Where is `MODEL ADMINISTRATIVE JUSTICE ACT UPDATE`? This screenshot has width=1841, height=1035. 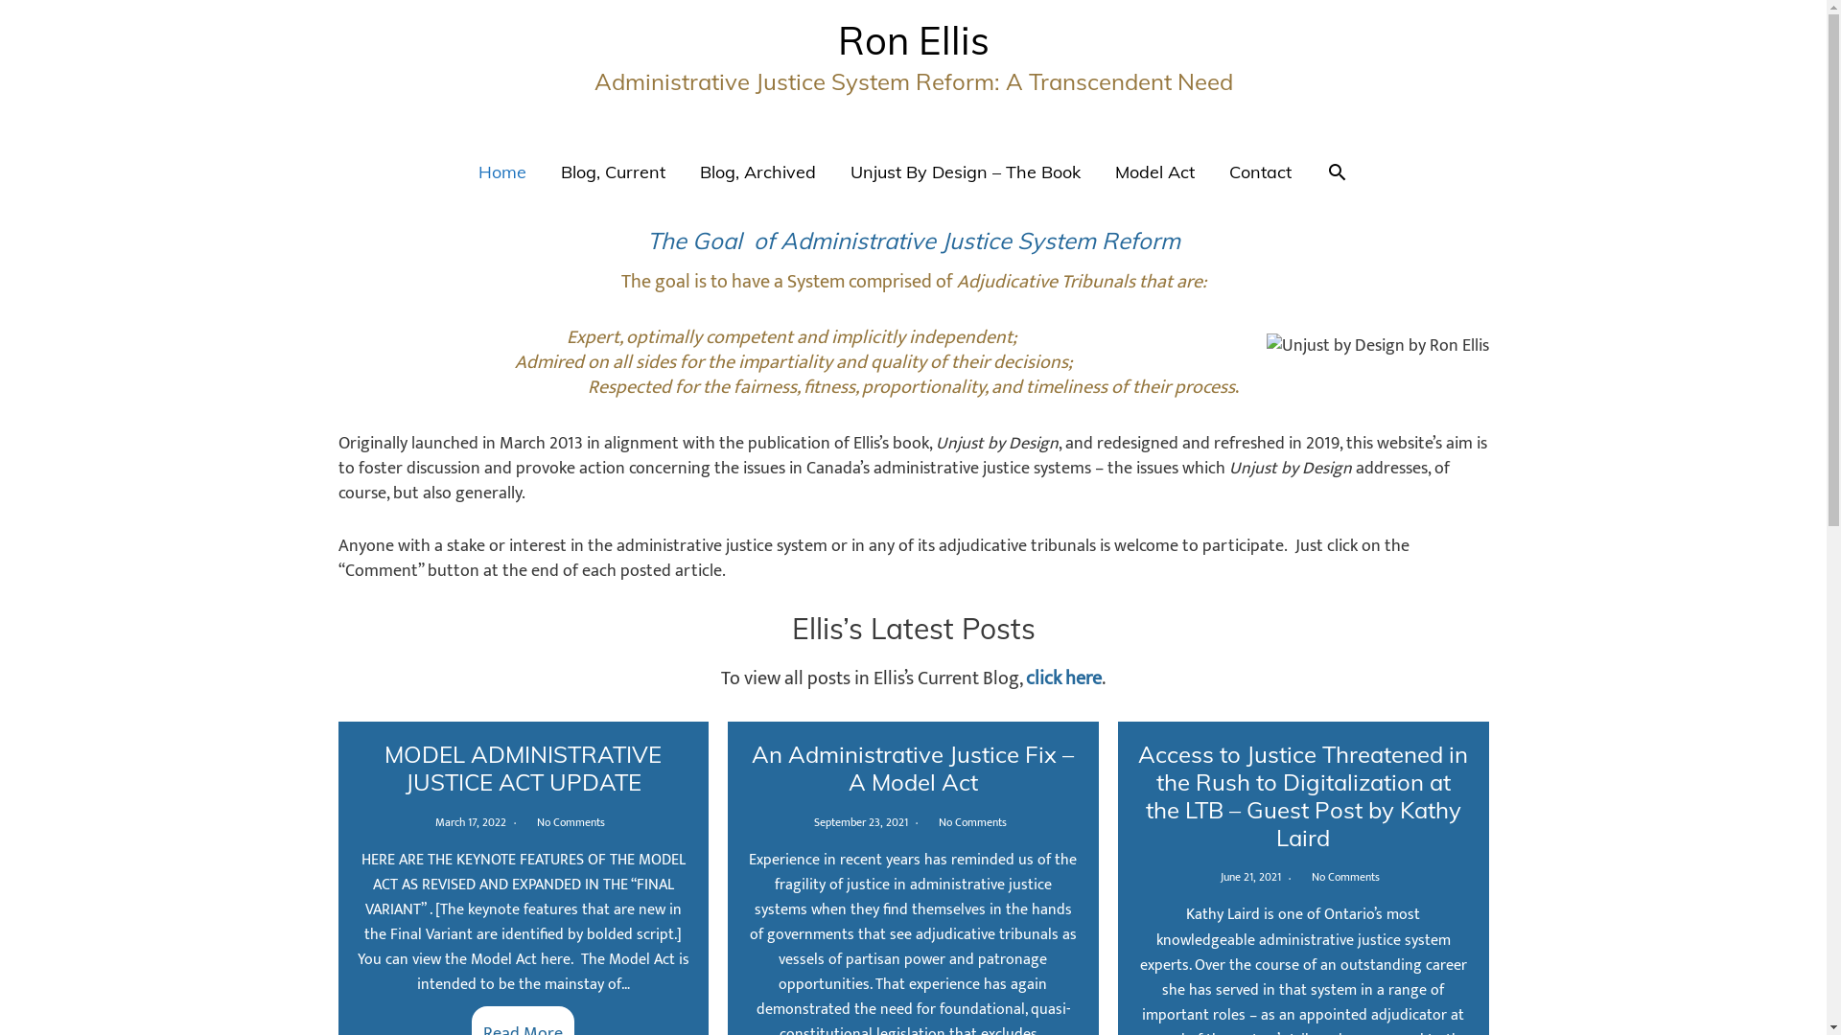 MODEL ADMINISTRATIVE JUSTICE ACT UPDATE is located at coordinates (524, 769).